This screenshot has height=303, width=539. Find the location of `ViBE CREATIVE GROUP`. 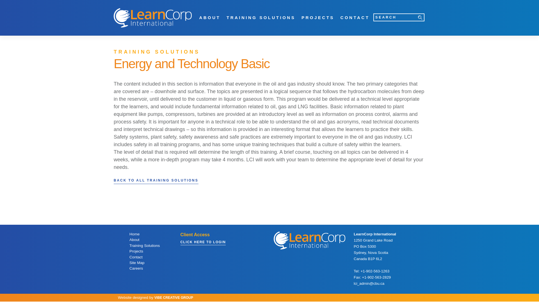

ViBE CREATIVE GROUP is located at coordinates (173, 298).